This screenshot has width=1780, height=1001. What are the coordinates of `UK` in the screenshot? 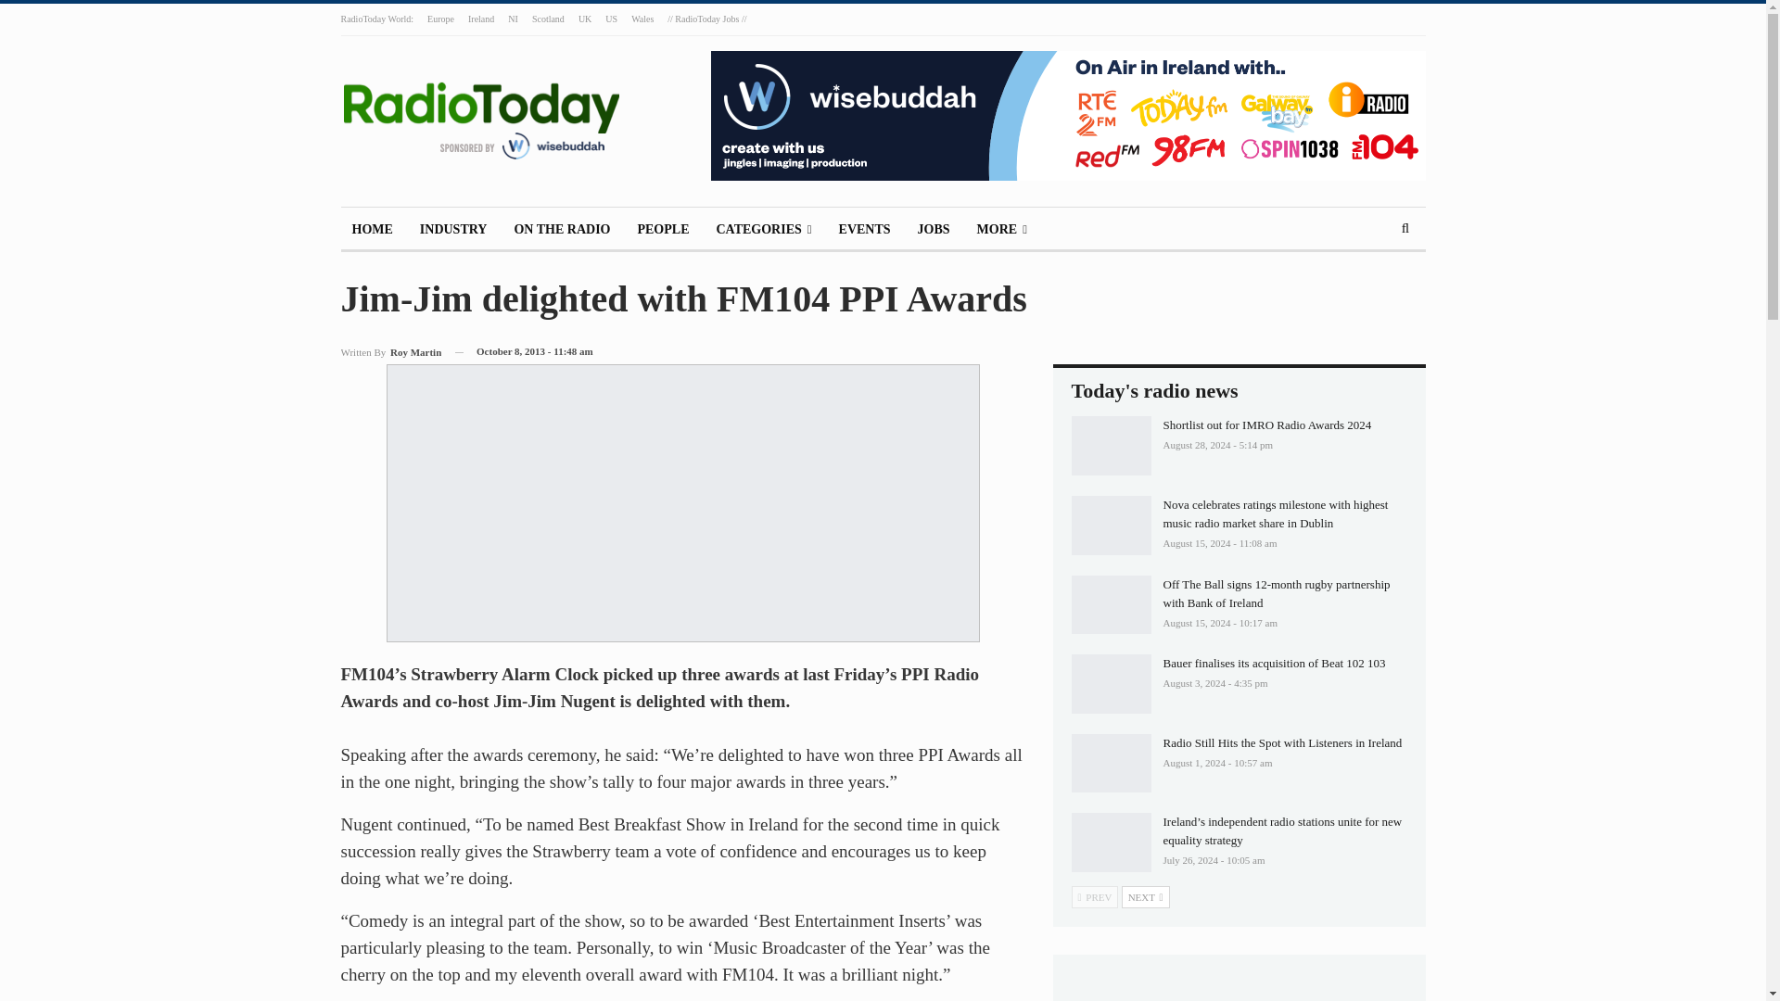 It's located at (584, 19).